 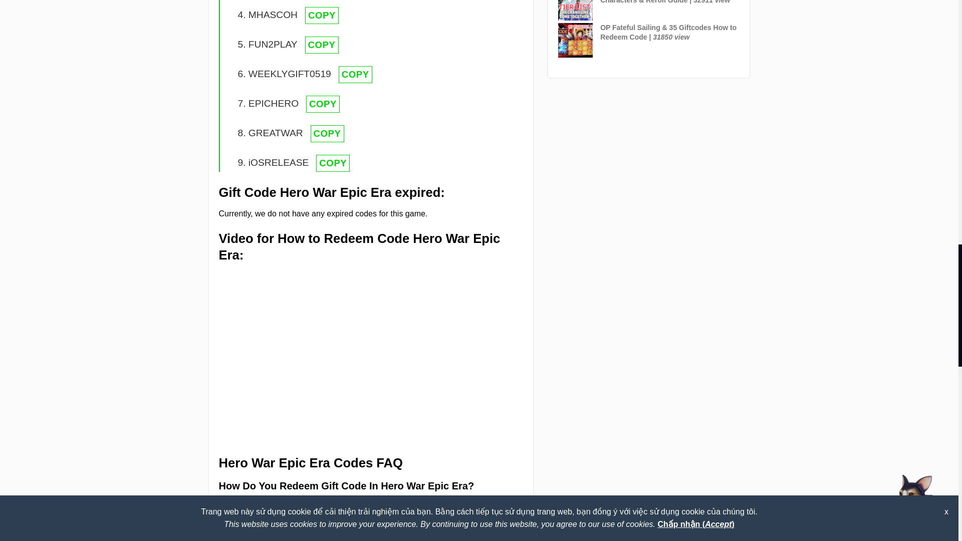 I want to click on COPY, so click(x=322, y=45).